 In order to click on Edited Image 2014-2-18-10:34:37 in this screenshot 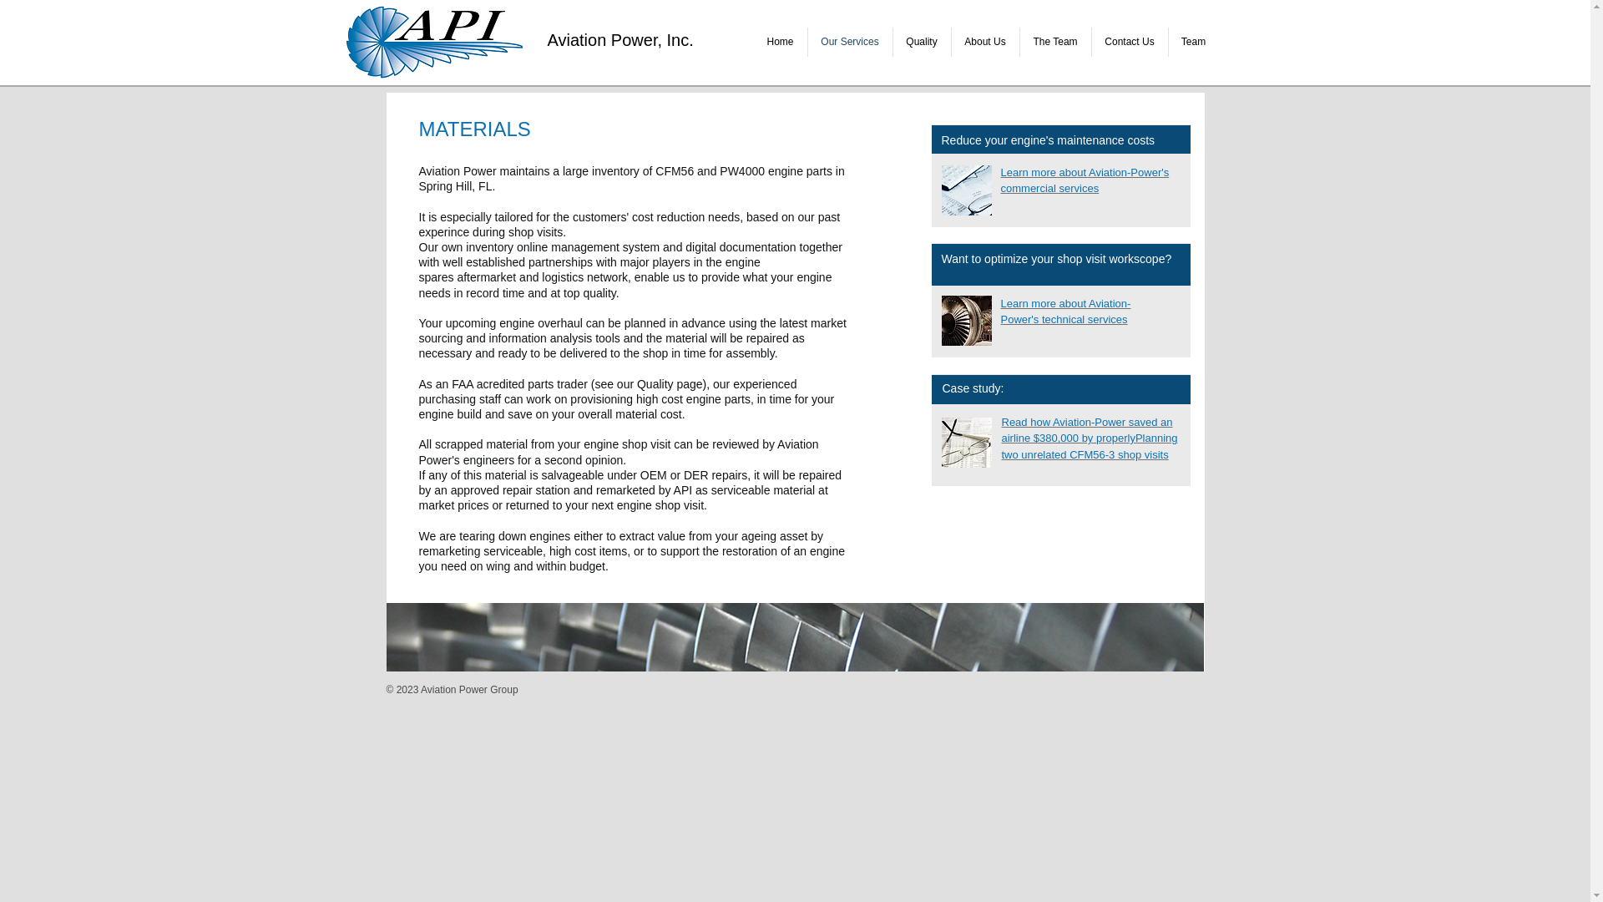, I will do `click(967, 321)`.